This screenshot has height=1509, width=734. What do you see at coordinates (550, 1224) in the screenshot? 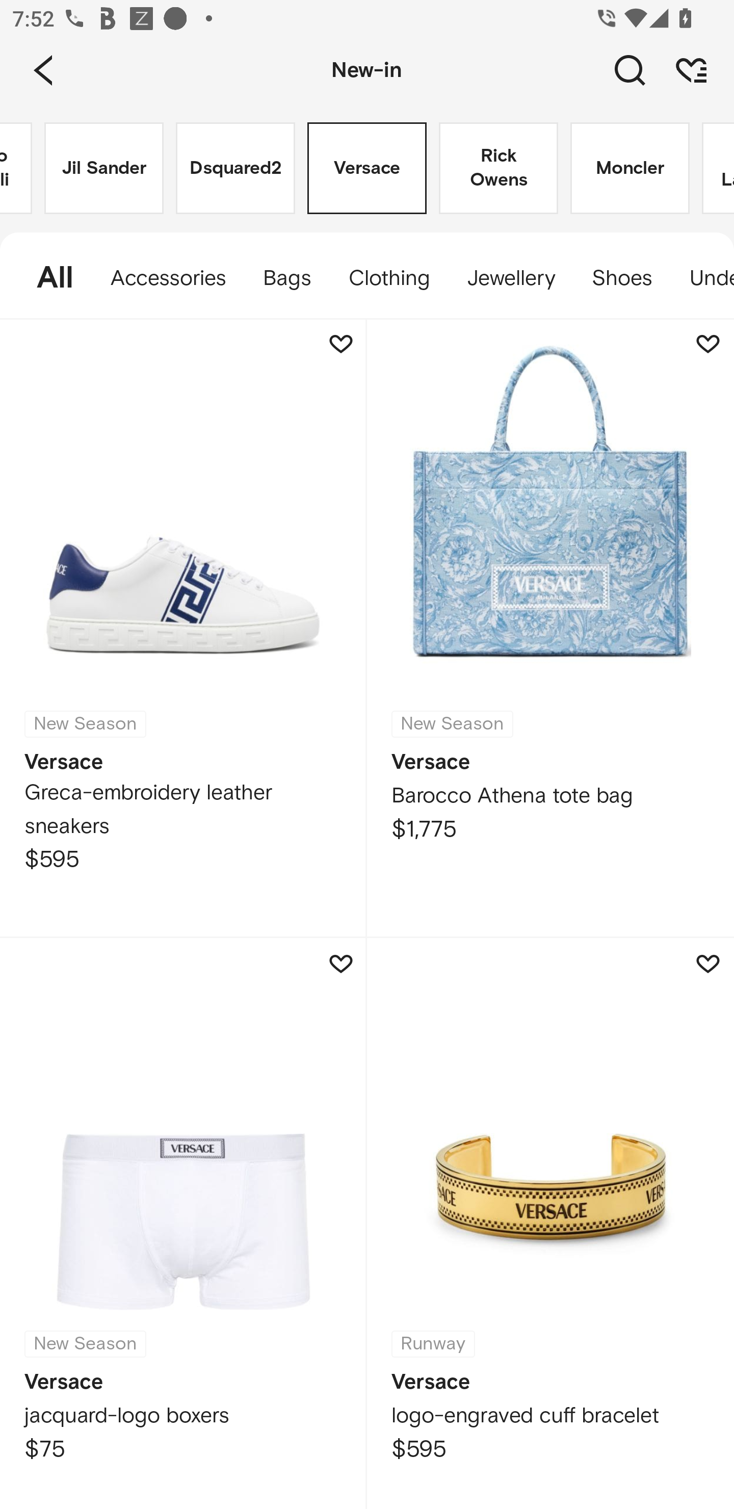
I see `Runway Versace logo-engraved cuff bracelet $595` at bounding box center [550, 1224].